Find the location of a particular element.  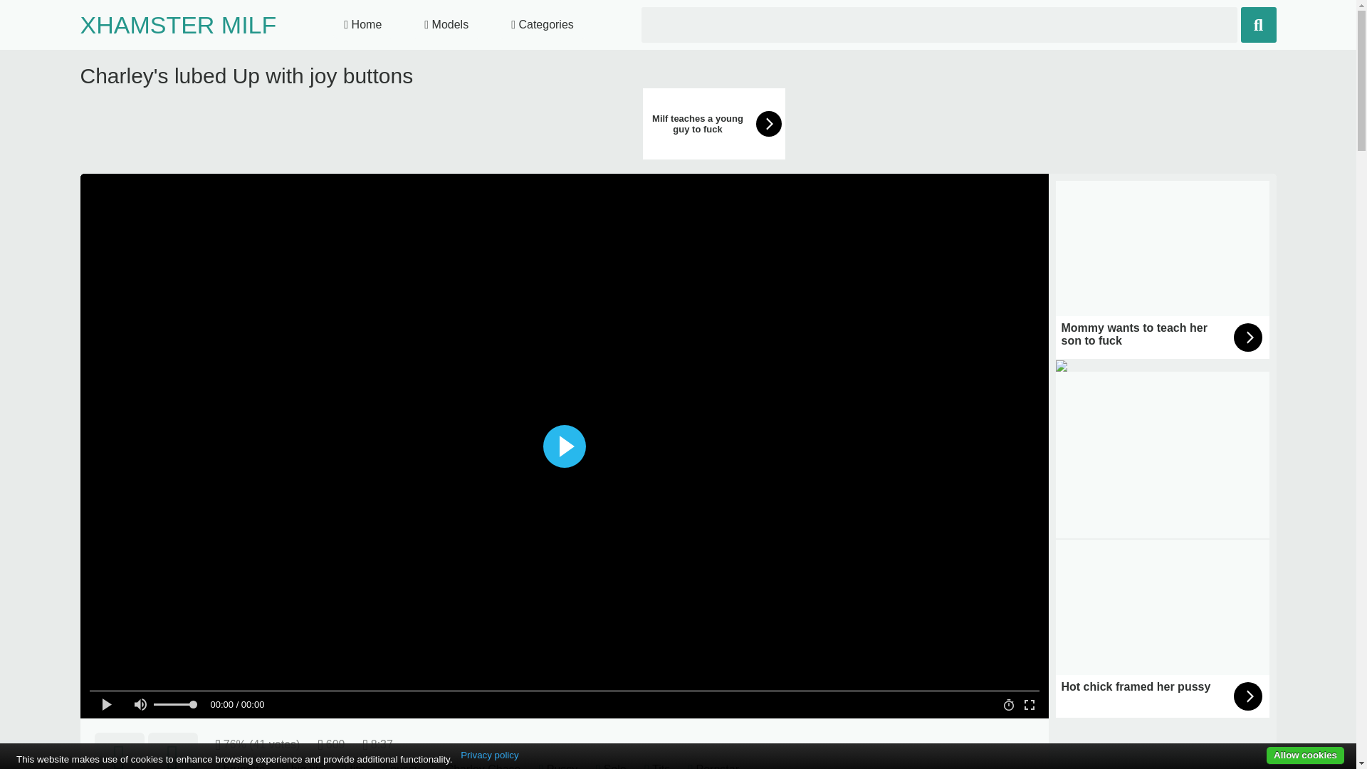

Home is located at coordinates (363, 25).